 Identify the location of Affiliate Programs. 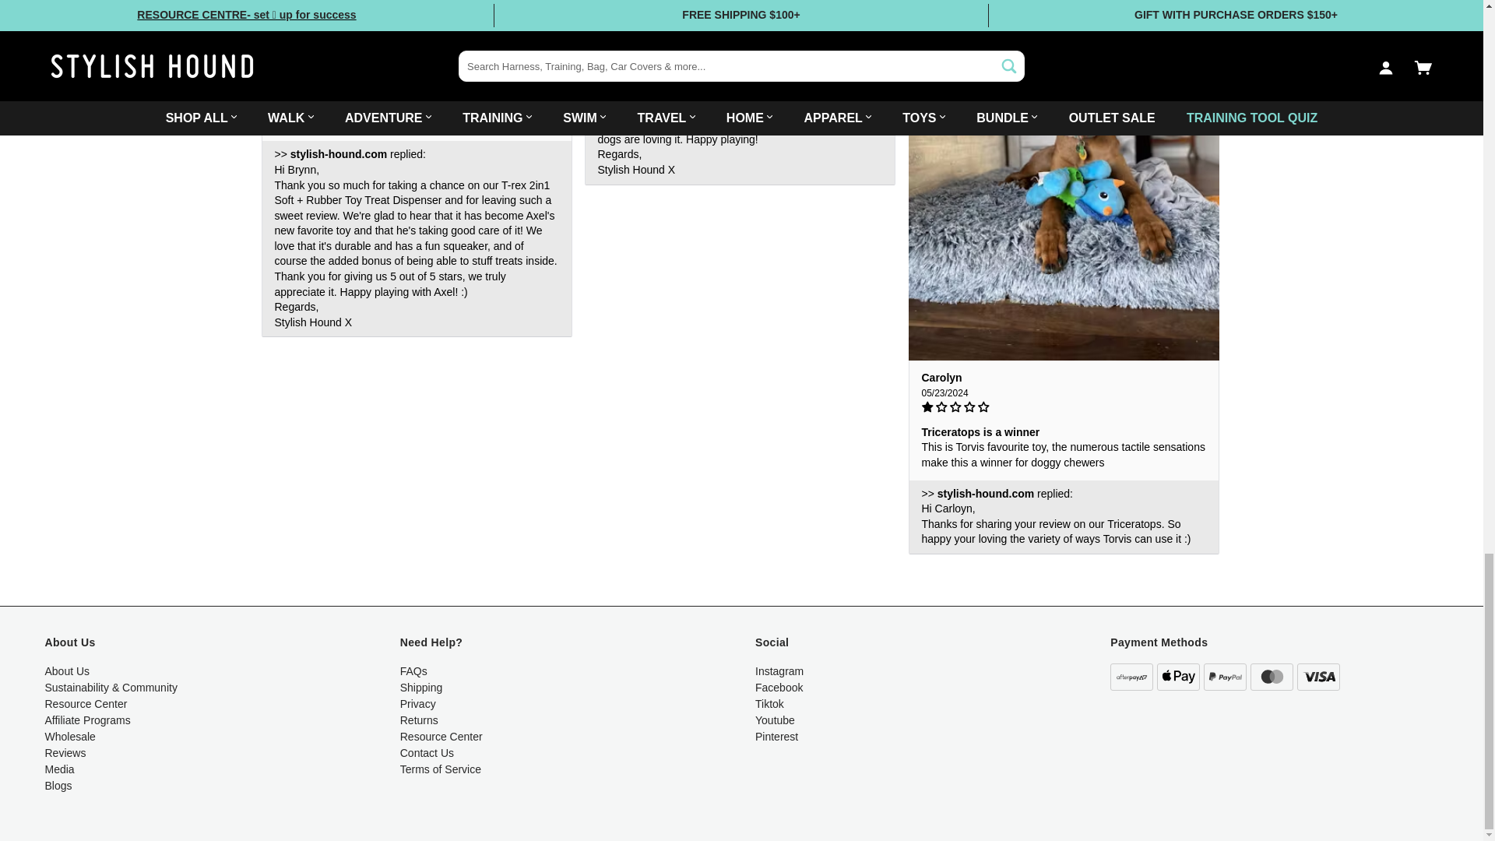
(87, 720).